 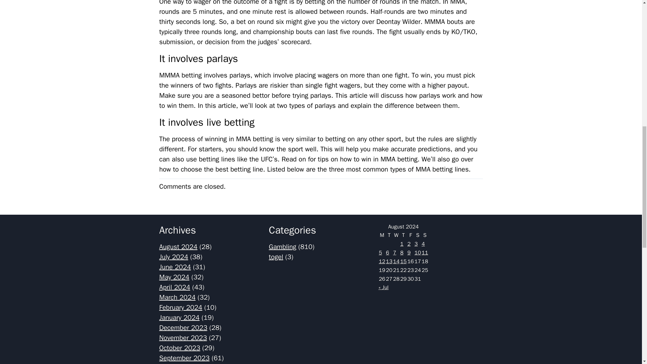 What do you see at coordinates (276, 257) in the screenshot?
I see `togel` at bounding box center [276, 257].